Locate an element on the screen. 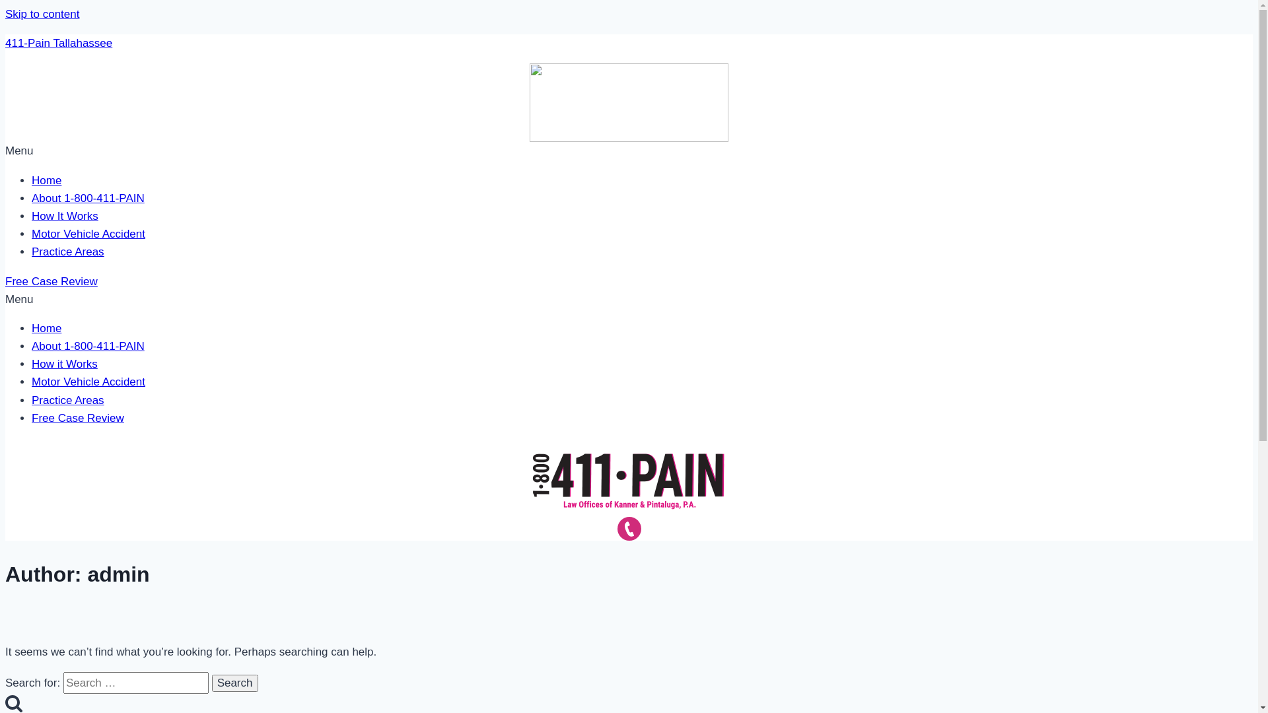 The width and height of the screenshot is (1268, 713). How It Works is located at coordinates (65, 217).